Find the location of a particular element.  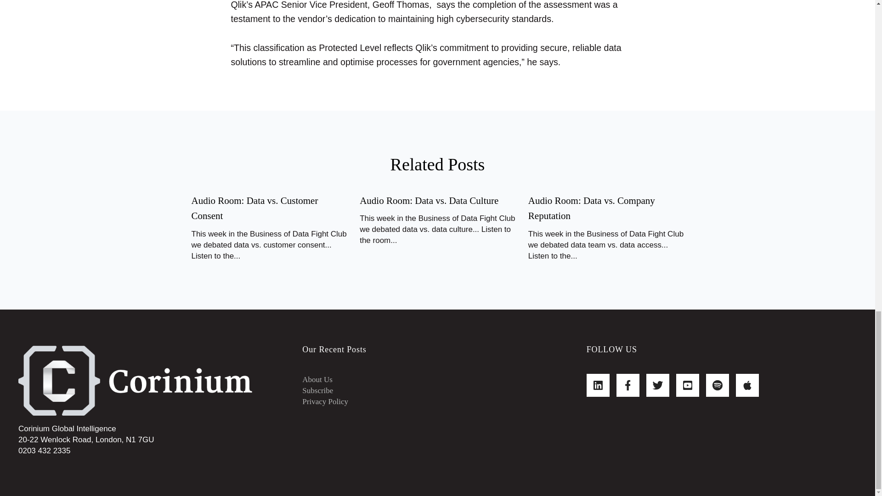

About Us is located at coordinates (317, 379).